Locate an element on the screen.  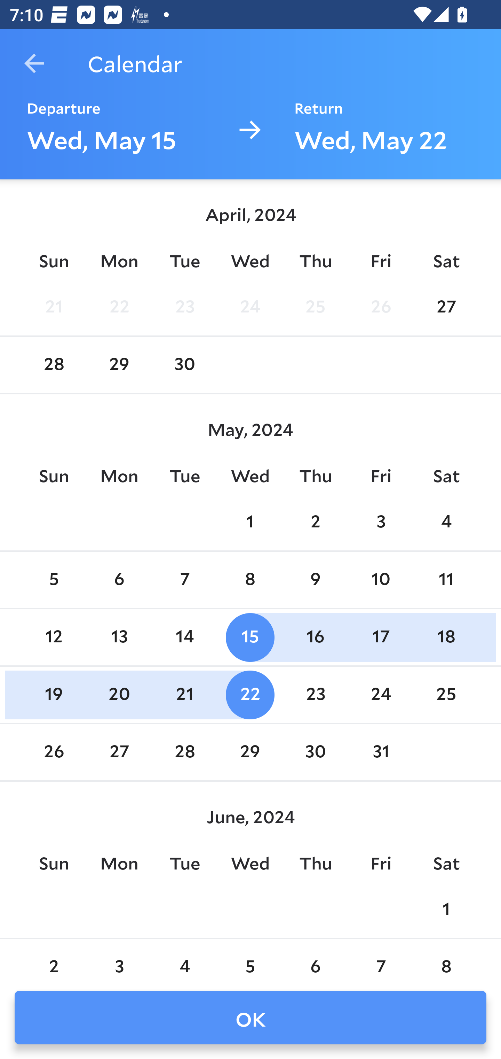
1 is located at coordinates (446, 910).